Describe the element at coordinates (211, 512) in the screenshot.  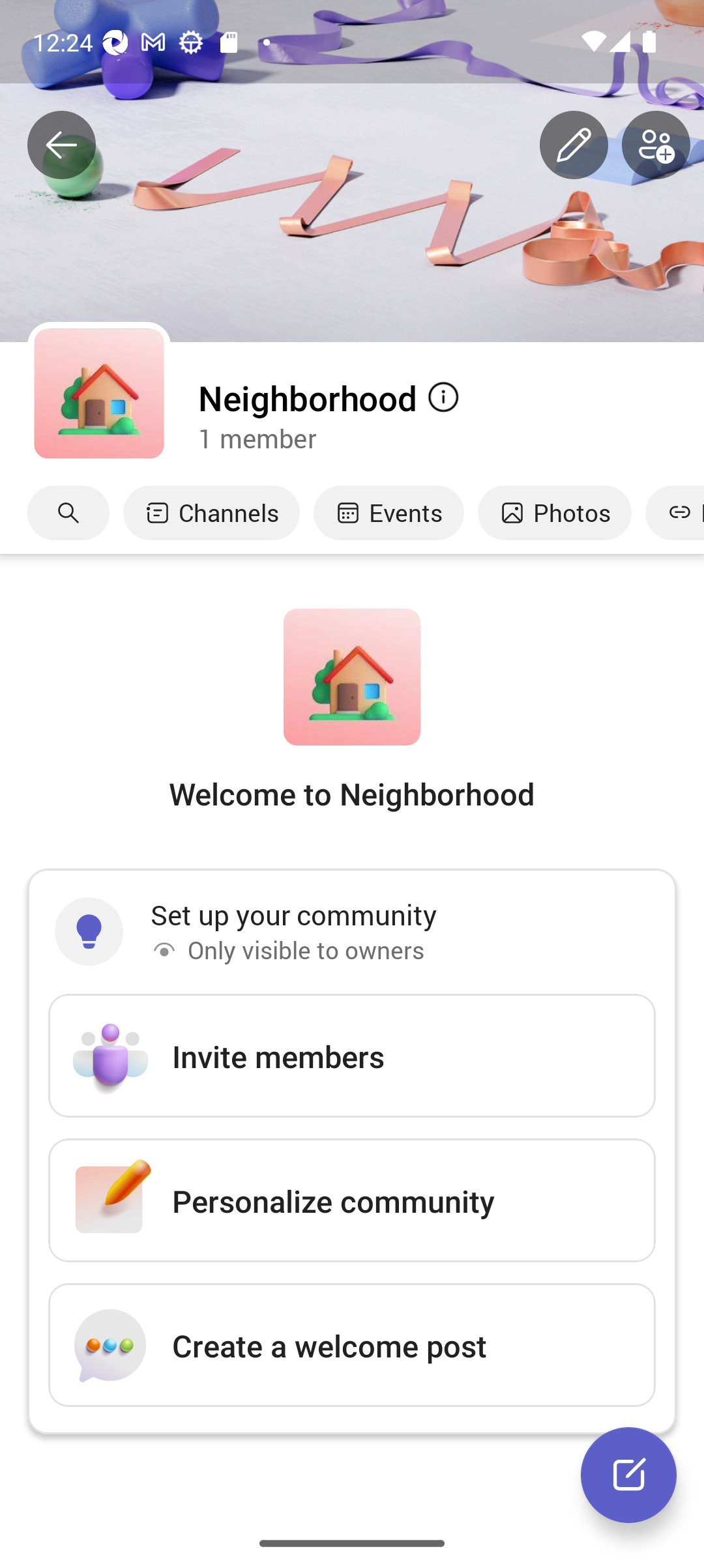
I see `Channels tab, 2 of 6 Channels` at that location.